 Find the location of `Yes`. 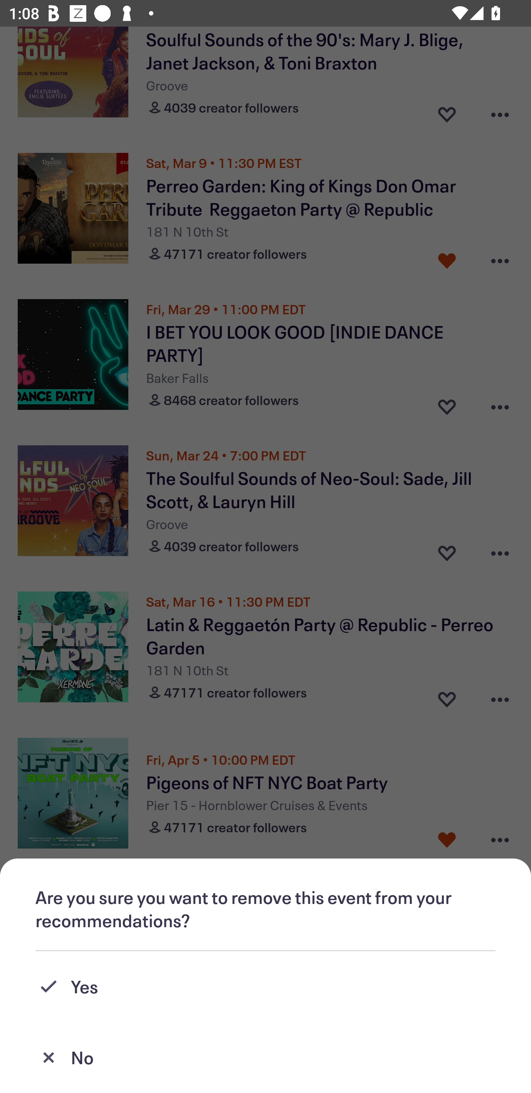

Yes is located at coordinates (265, 986).